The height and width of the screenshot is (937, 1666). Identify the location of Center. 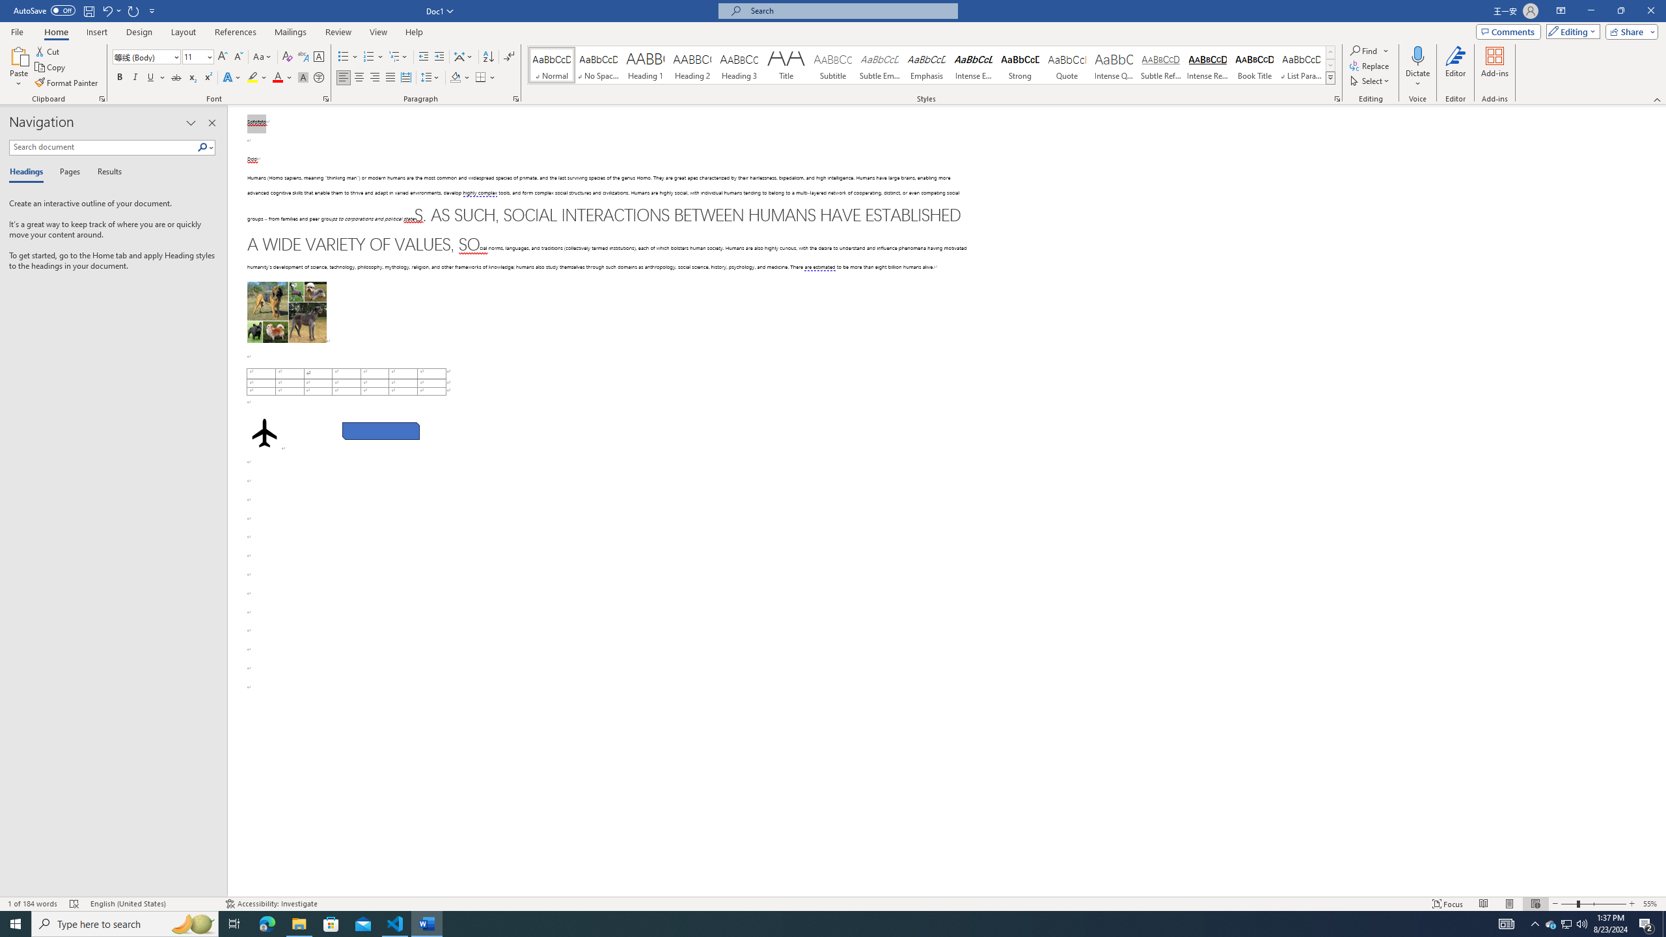
(359, 78).